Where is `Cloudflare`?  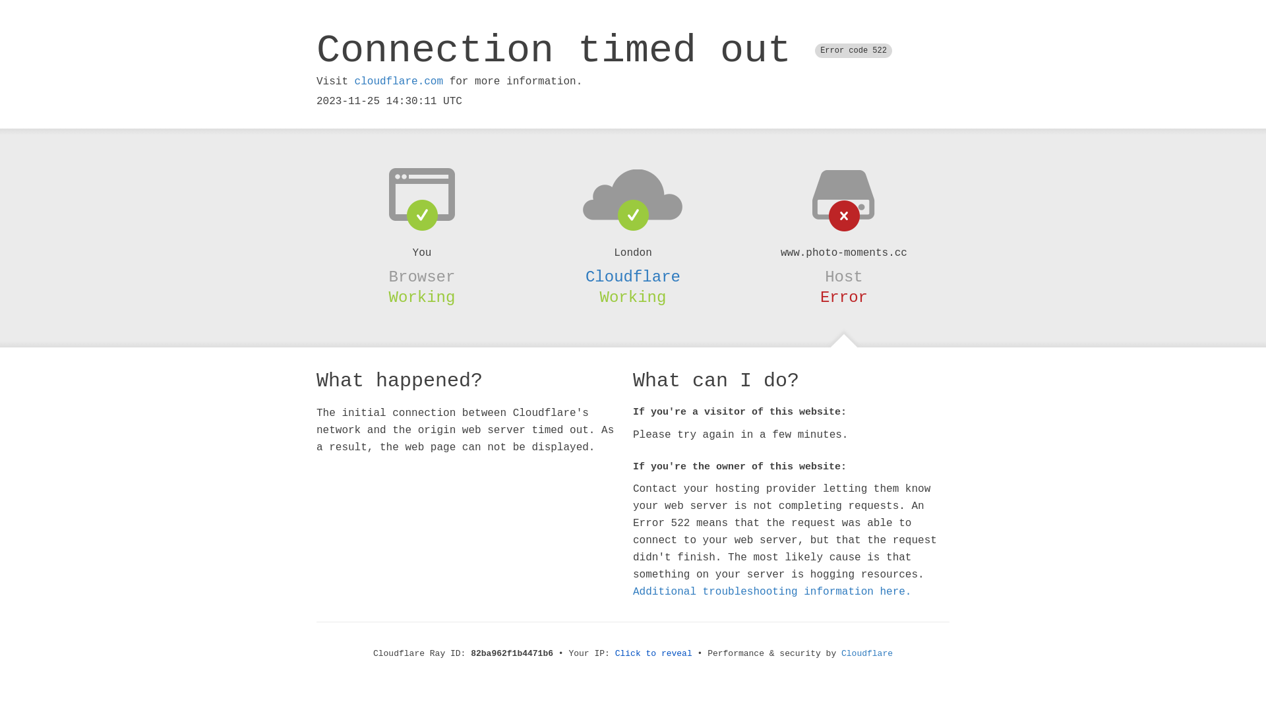 Cloudflare is located at coordinates (633, 277).